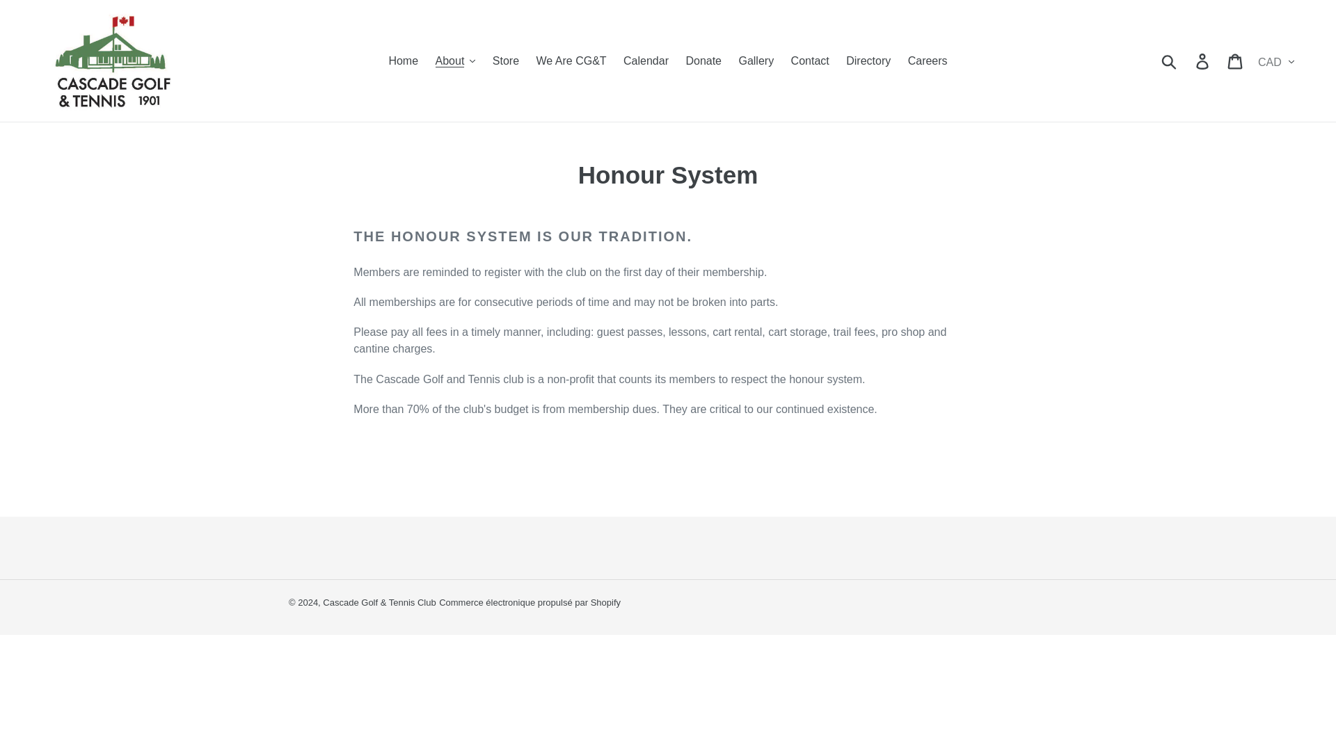 This screenshot has height=751, width=1336. Describe the element at coordinates (810, 60) in the screenshot. I see `Contact` at that location.